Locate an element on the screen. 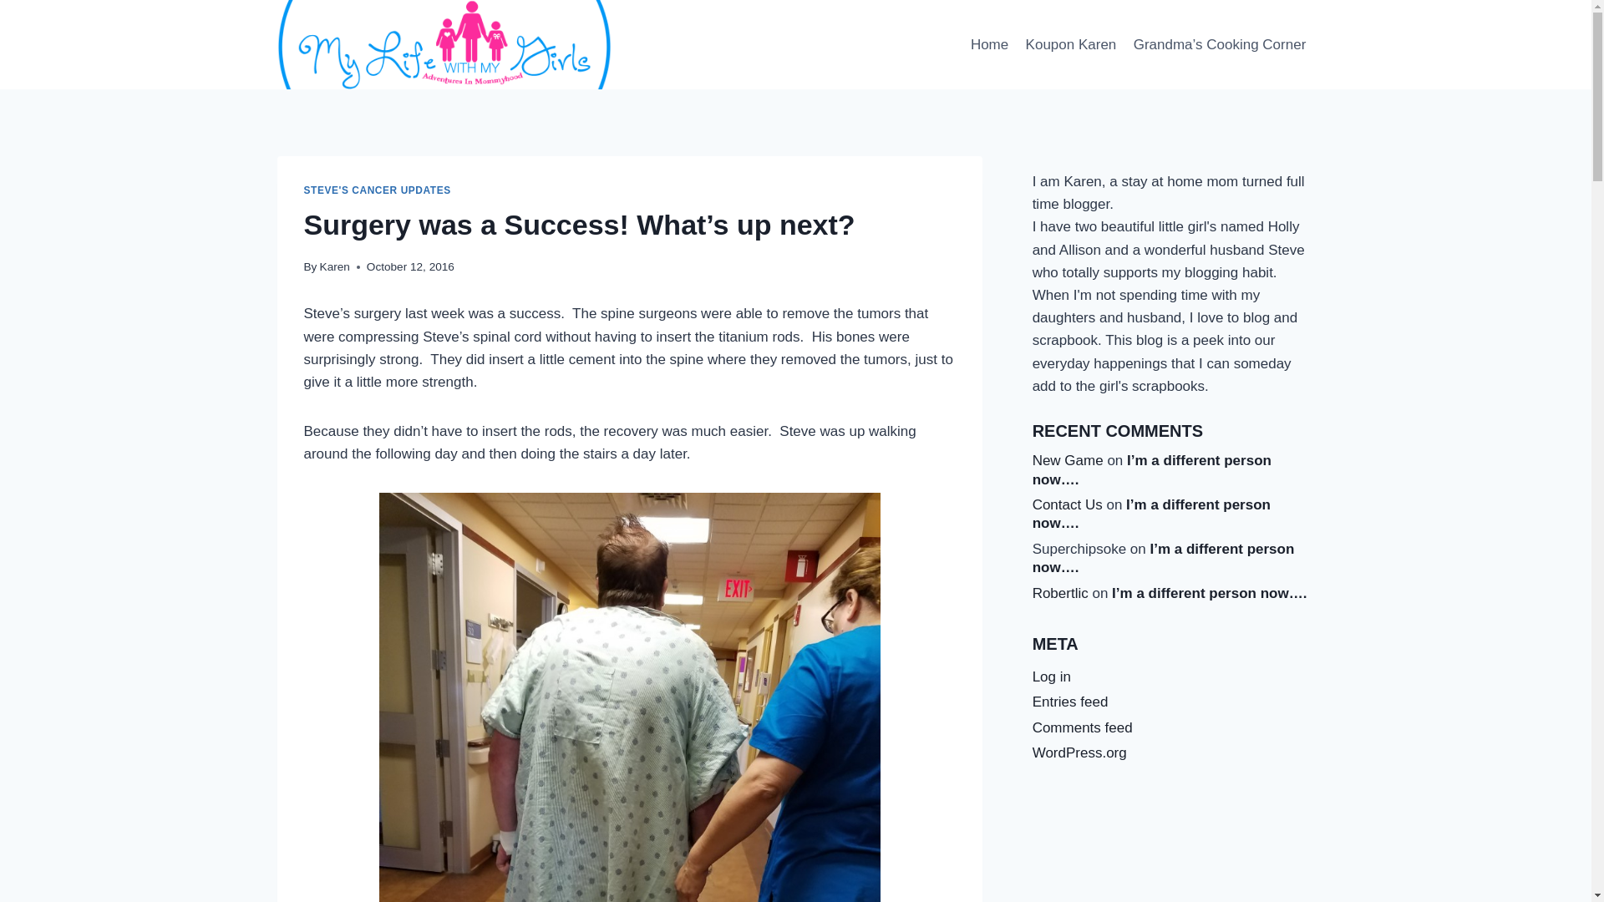  Home is located at coordinates (989, 45).